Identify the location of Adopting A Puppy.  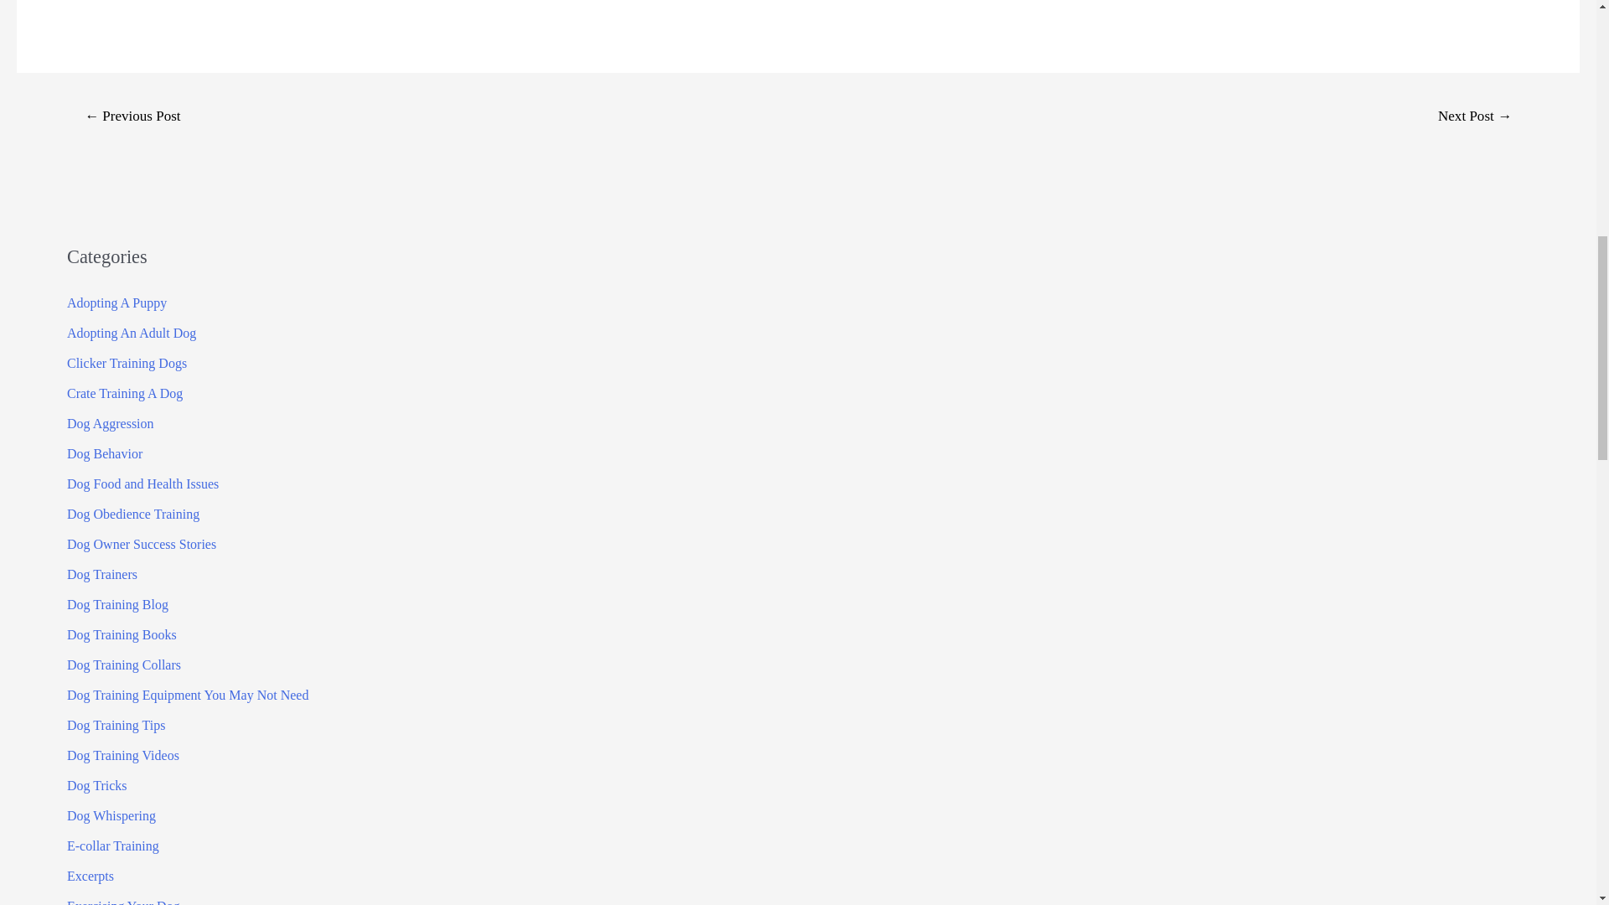
(117, 303).